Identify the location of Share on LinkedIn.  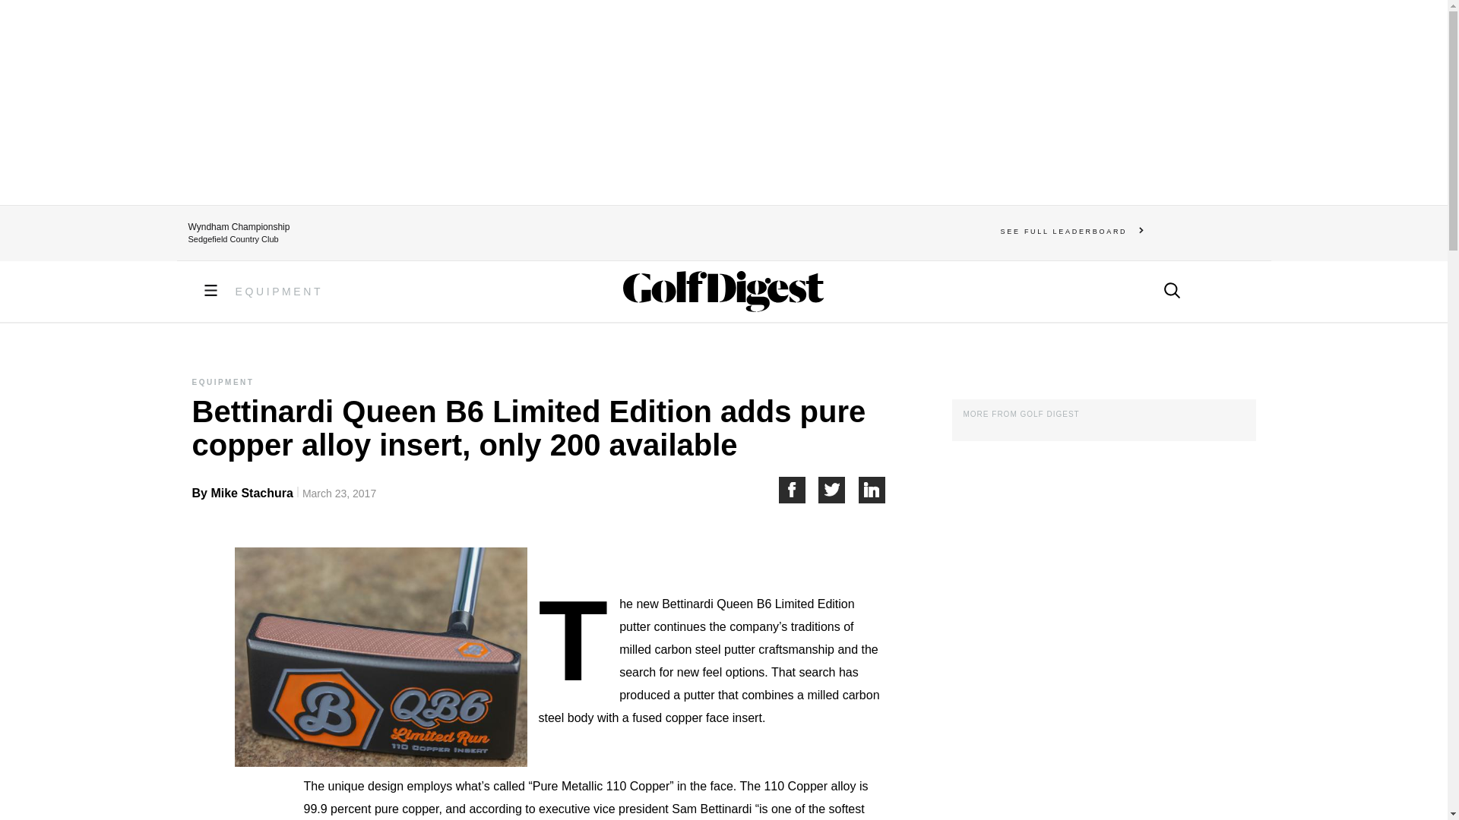
(872, 490).